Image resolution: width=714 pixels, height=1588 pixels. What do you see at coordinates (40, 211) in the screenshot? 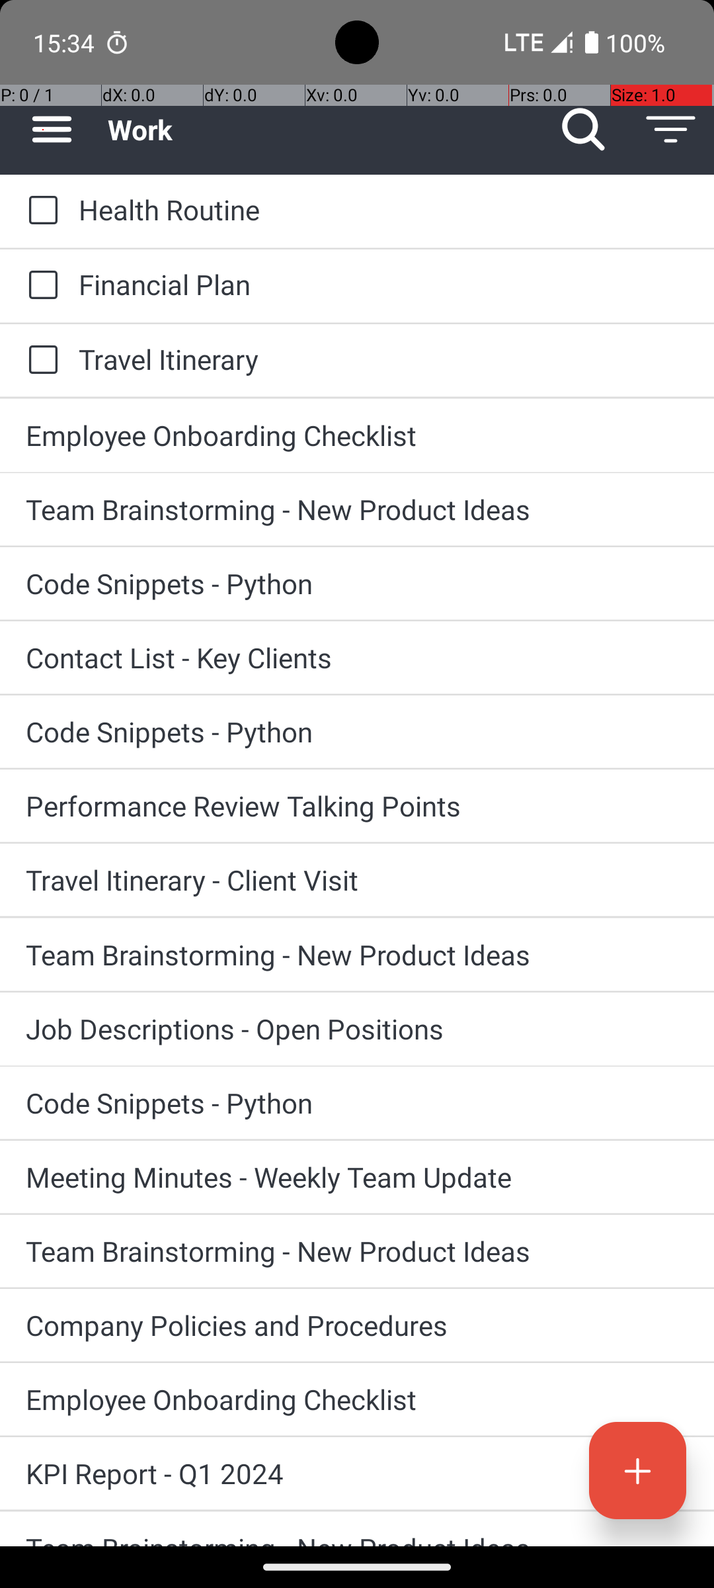
I see `to-do: Health Routine` at bounding box center [40, 211].